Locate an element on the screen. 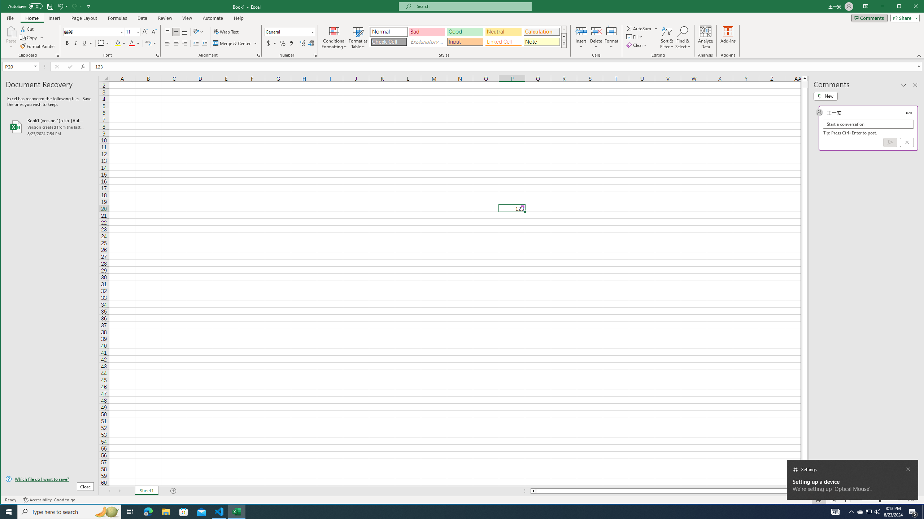 The height and width of the screenshot is (519, 924). Microsoft Edge is located at coordinates (148, 512).